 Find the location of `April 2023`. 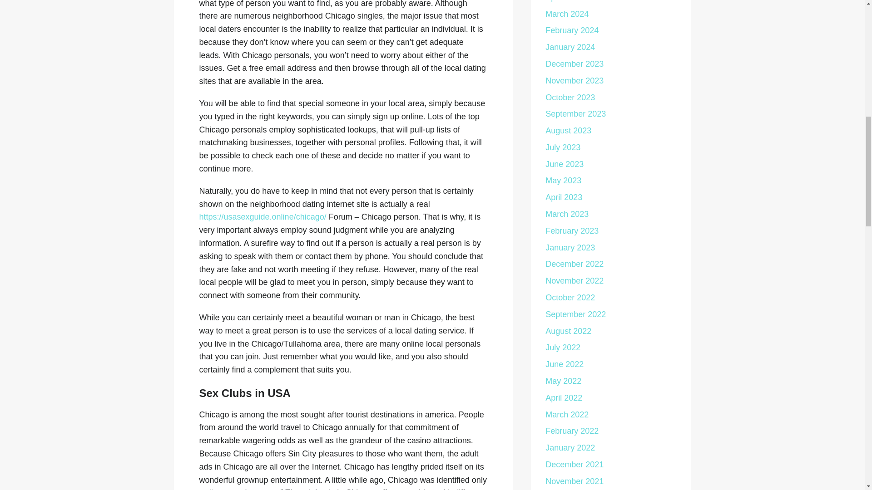

April 2023 is located at coordinates (564, 197).